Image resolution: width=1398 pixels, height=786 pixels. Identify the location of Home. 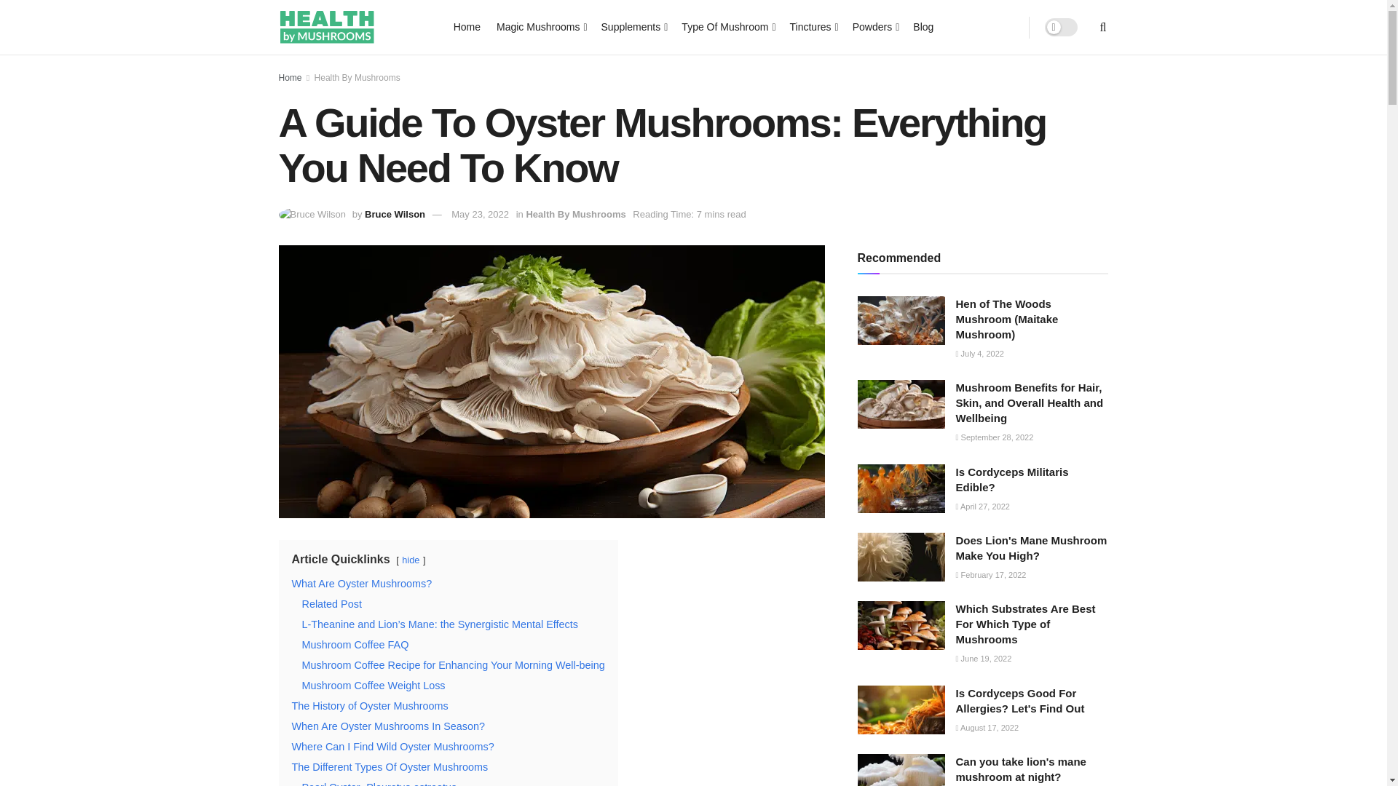
(467, 26).